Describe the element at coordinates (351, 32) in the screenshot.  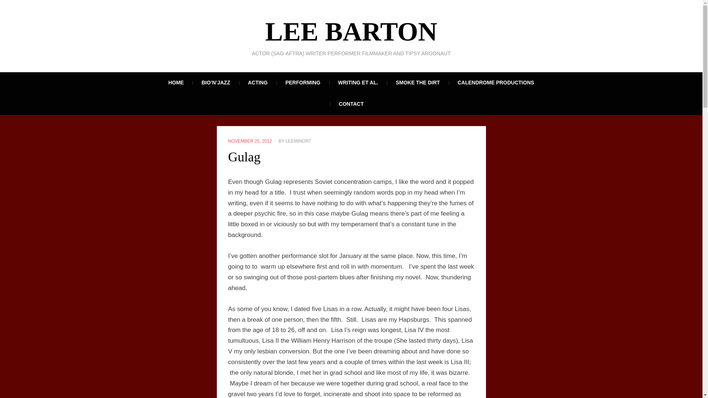
I see `LEE BARTON` at that location.